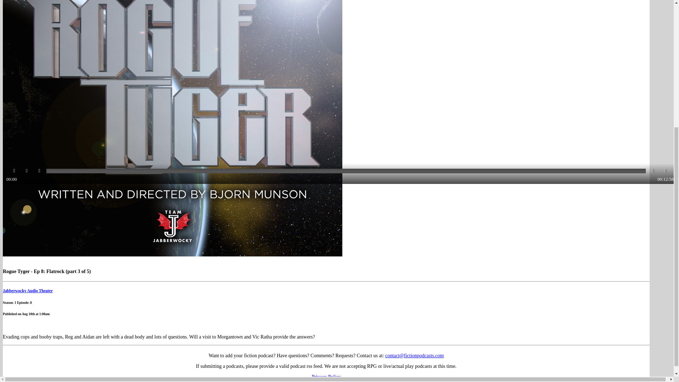  Describe the element at coordinates (326, 377) in the screenshot. I see `Privacy Policy` at that location.